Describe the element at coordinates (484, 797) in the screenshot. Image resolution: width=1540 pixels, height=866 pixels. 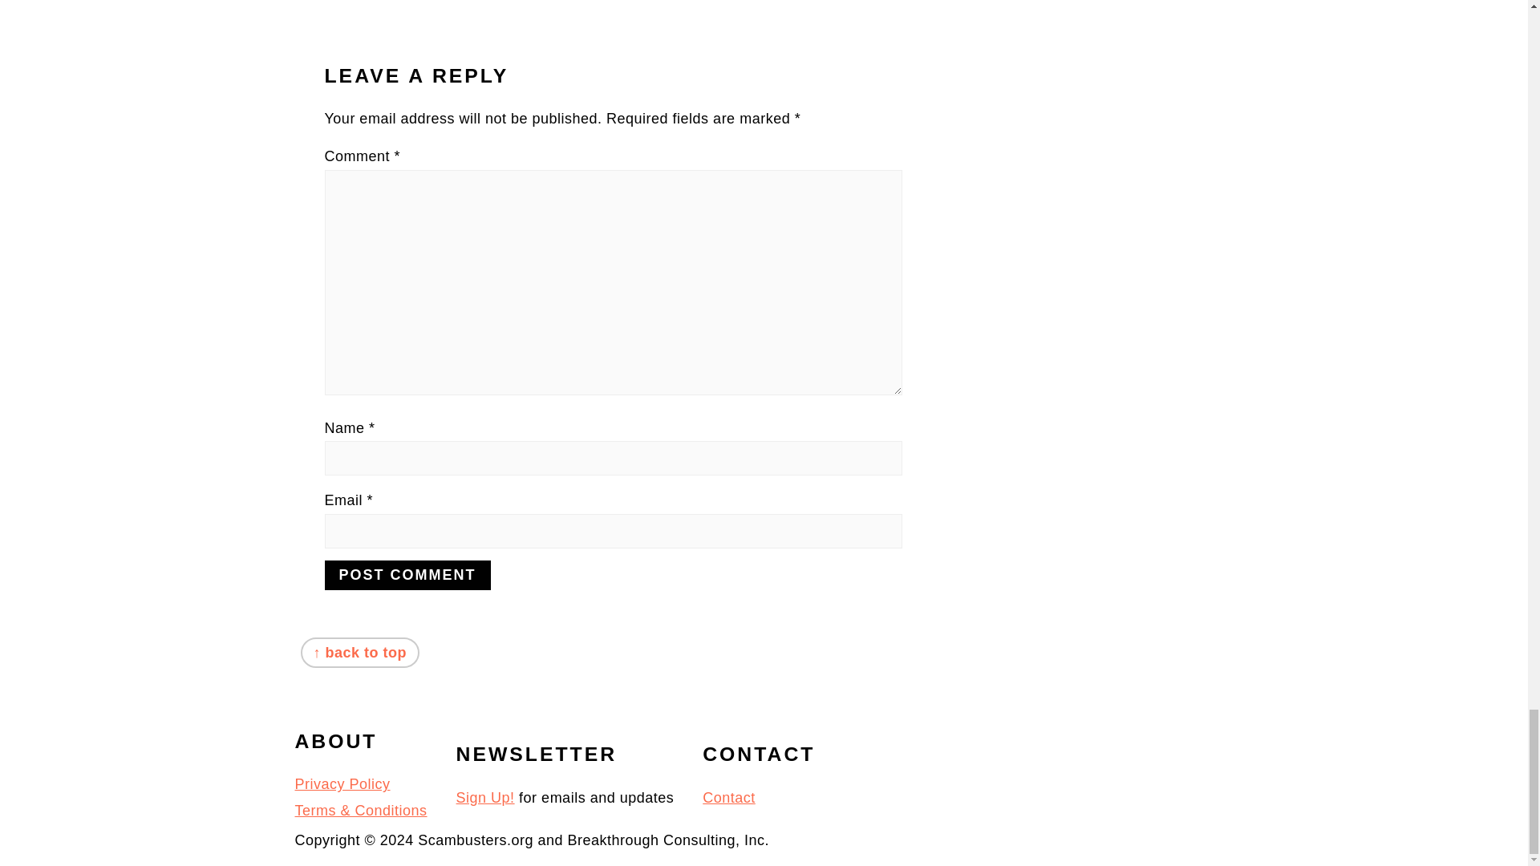
I see `Get Our Weekly Scambusters Newsletter` at that location.